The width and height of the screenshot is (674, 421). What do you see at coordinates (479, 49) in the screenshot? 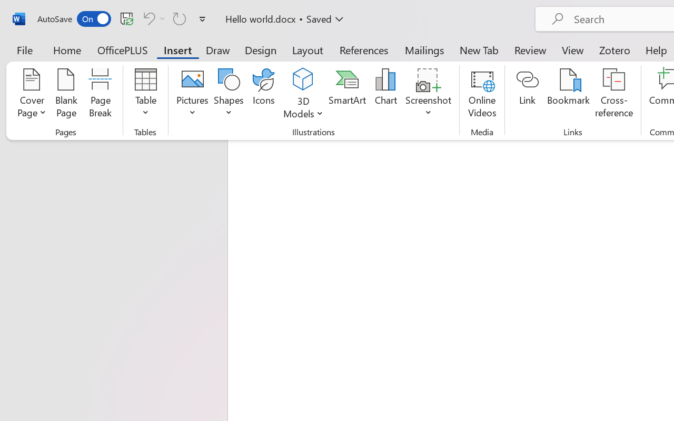
I see `New Tab` at bounding box center [479, 49].